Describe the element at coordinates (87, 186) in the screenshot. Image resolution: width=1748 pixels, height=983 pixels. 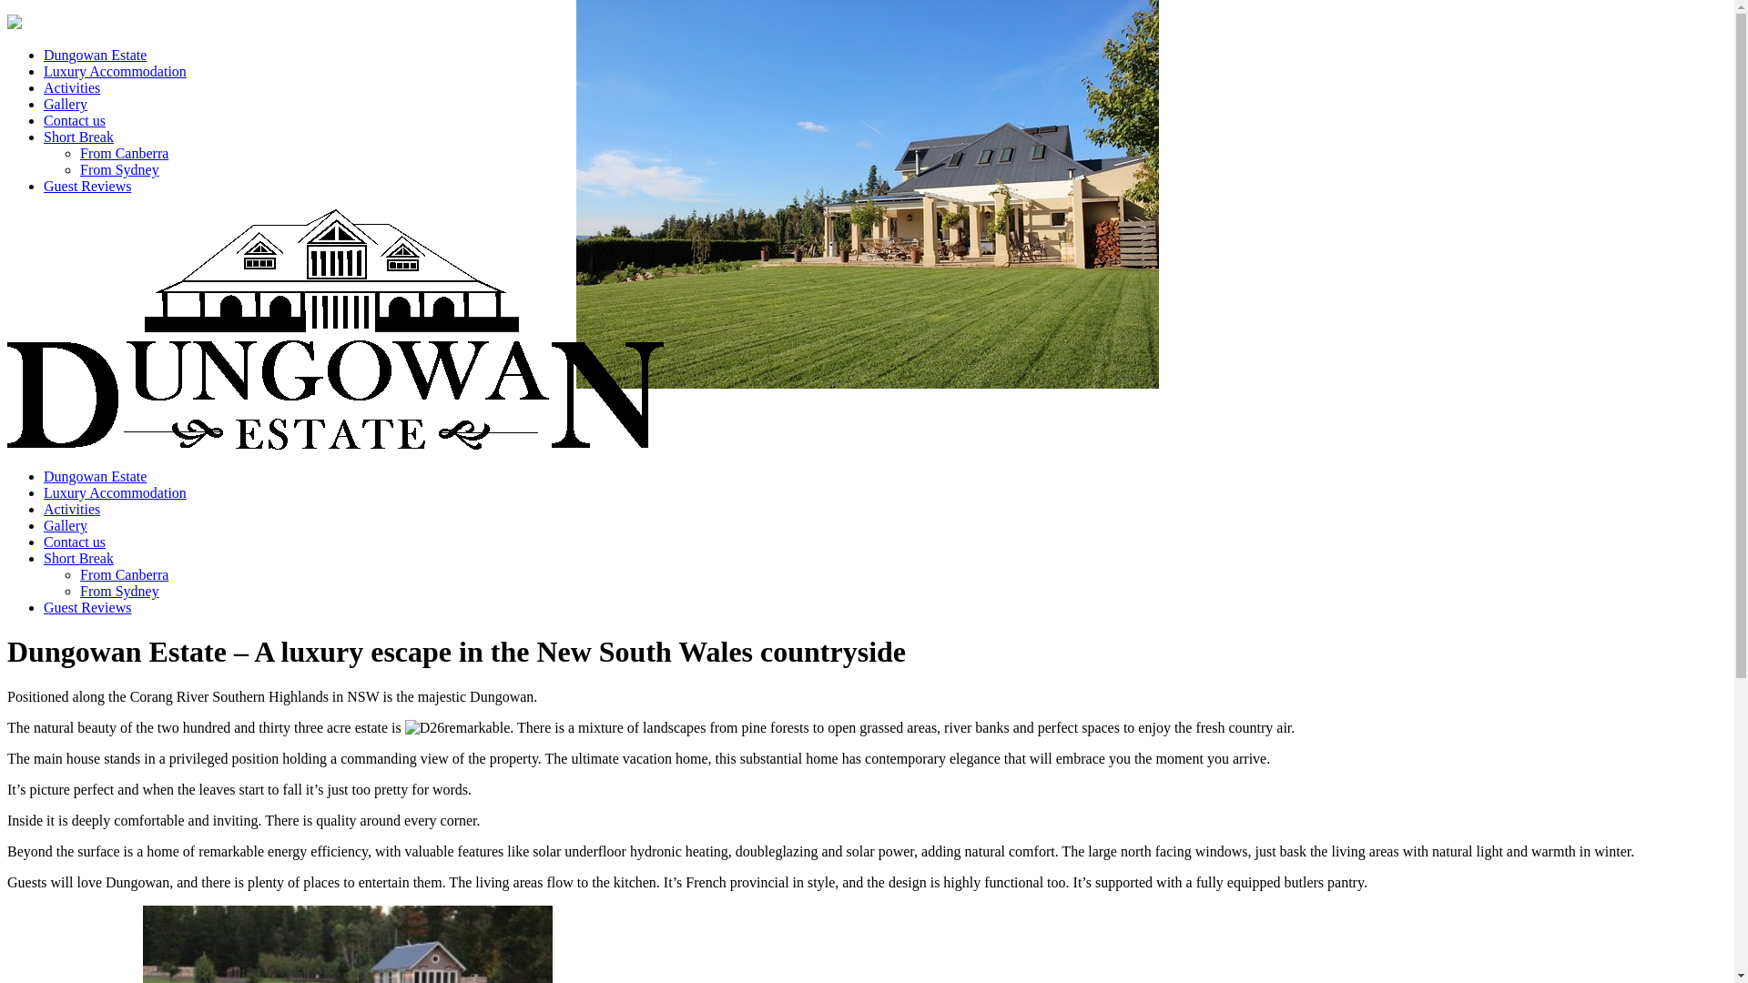
I see `Guest Reviews` at that location.